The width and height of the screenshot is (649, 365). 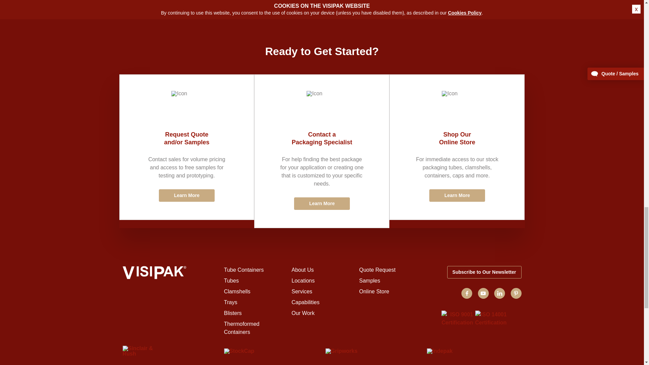 What do you see at coordinates (233, 313) in the screenshot?
I see `Blisters` at bounding box center [233, 313].